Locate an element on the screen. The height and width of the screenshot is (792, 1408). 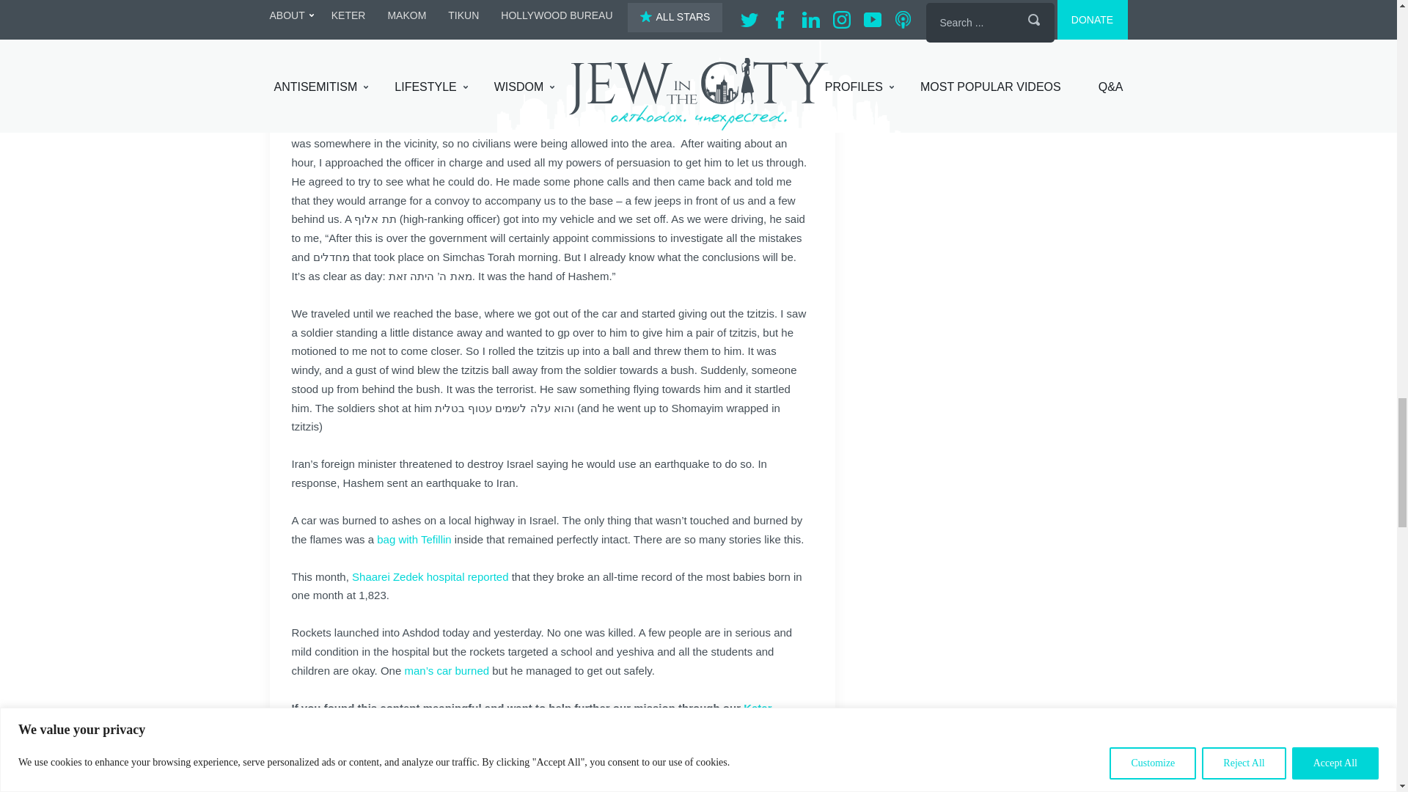
Whatsapp is located at coordinates (467, 769).